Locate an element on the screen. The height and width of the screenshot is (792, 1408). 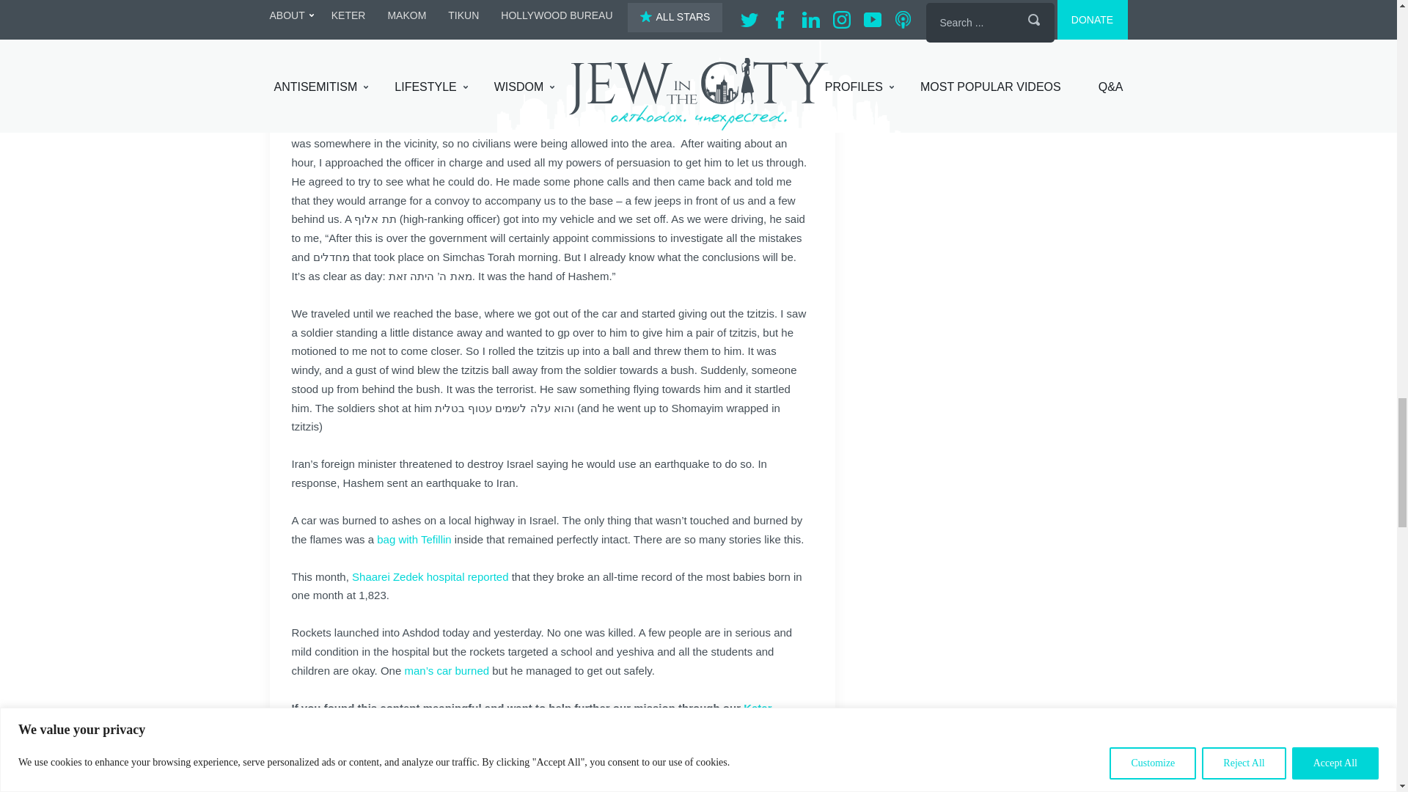
Whatsapp is located at coordinates (467, 769).